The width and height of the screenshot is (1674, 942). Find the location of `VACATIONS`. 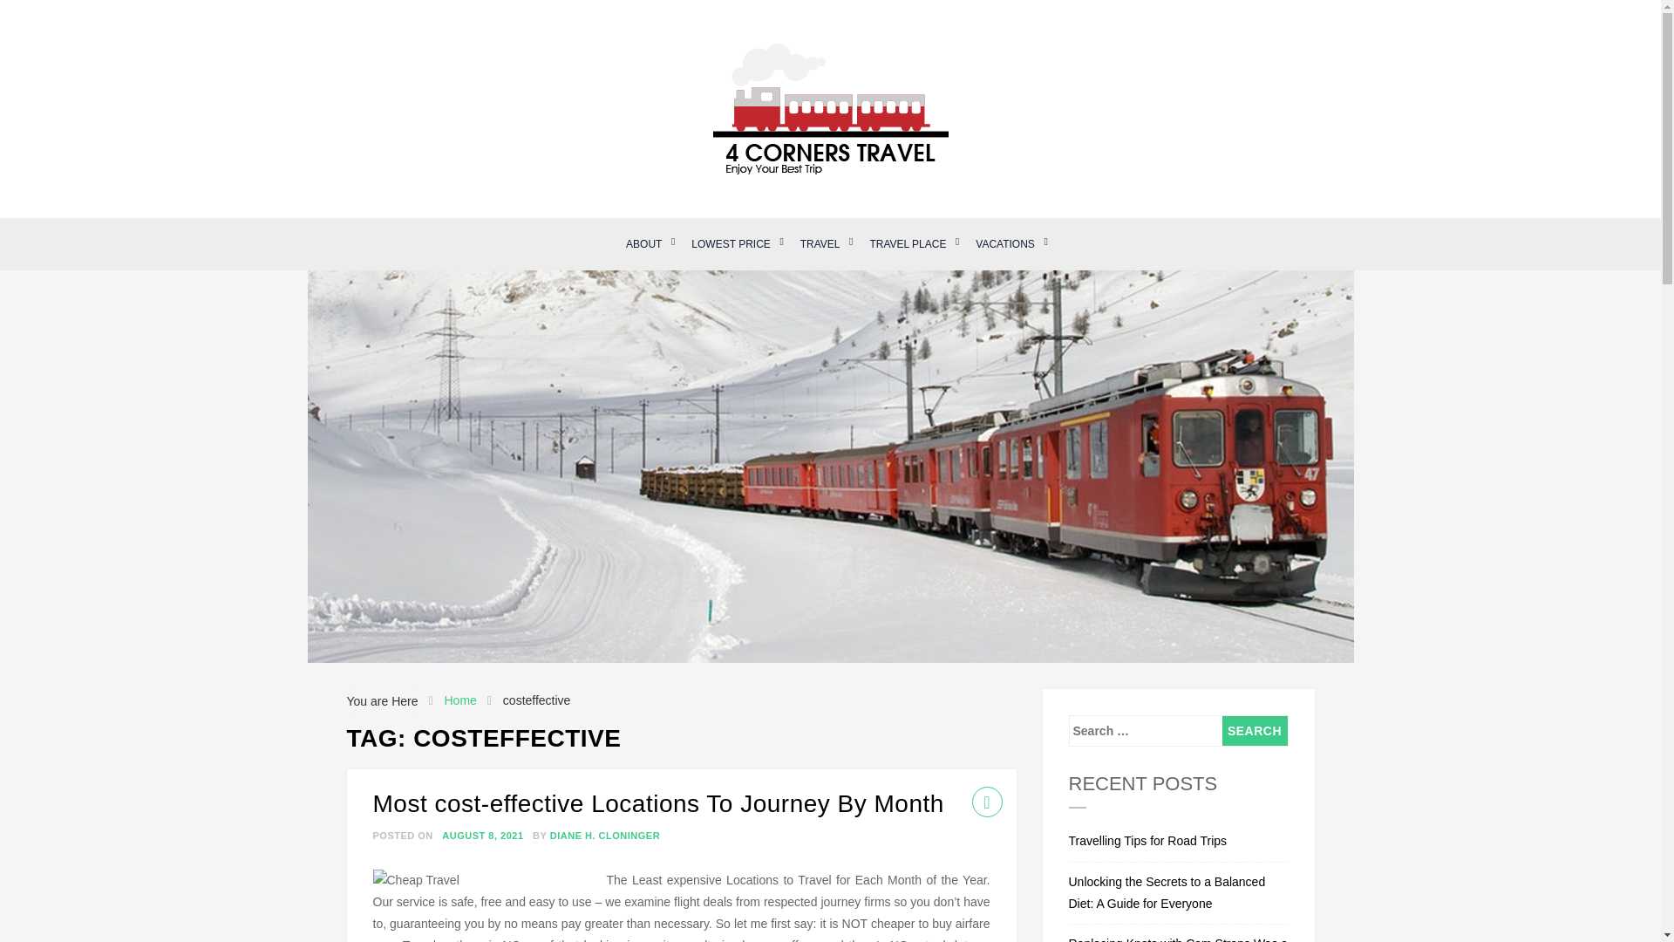

VACATIONS is located at coordinates (1004, 243).